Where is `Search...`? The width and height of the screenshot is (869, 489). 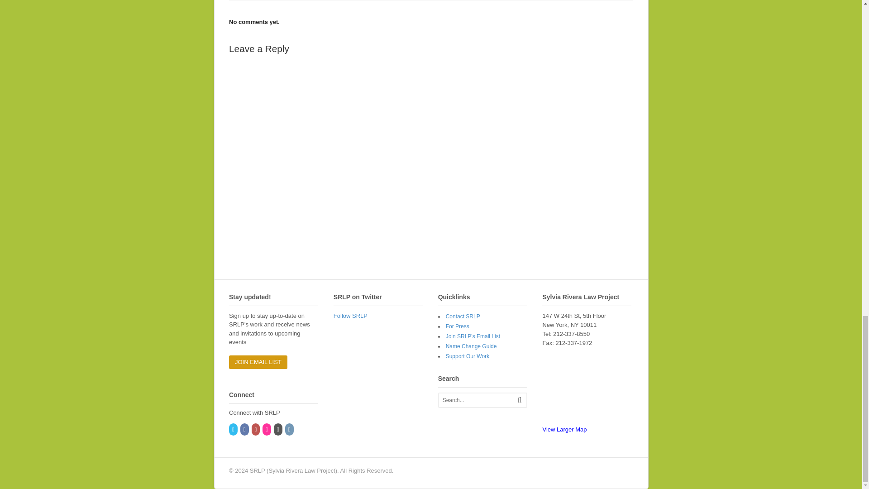
Search... is located at coordinates (480, 400).